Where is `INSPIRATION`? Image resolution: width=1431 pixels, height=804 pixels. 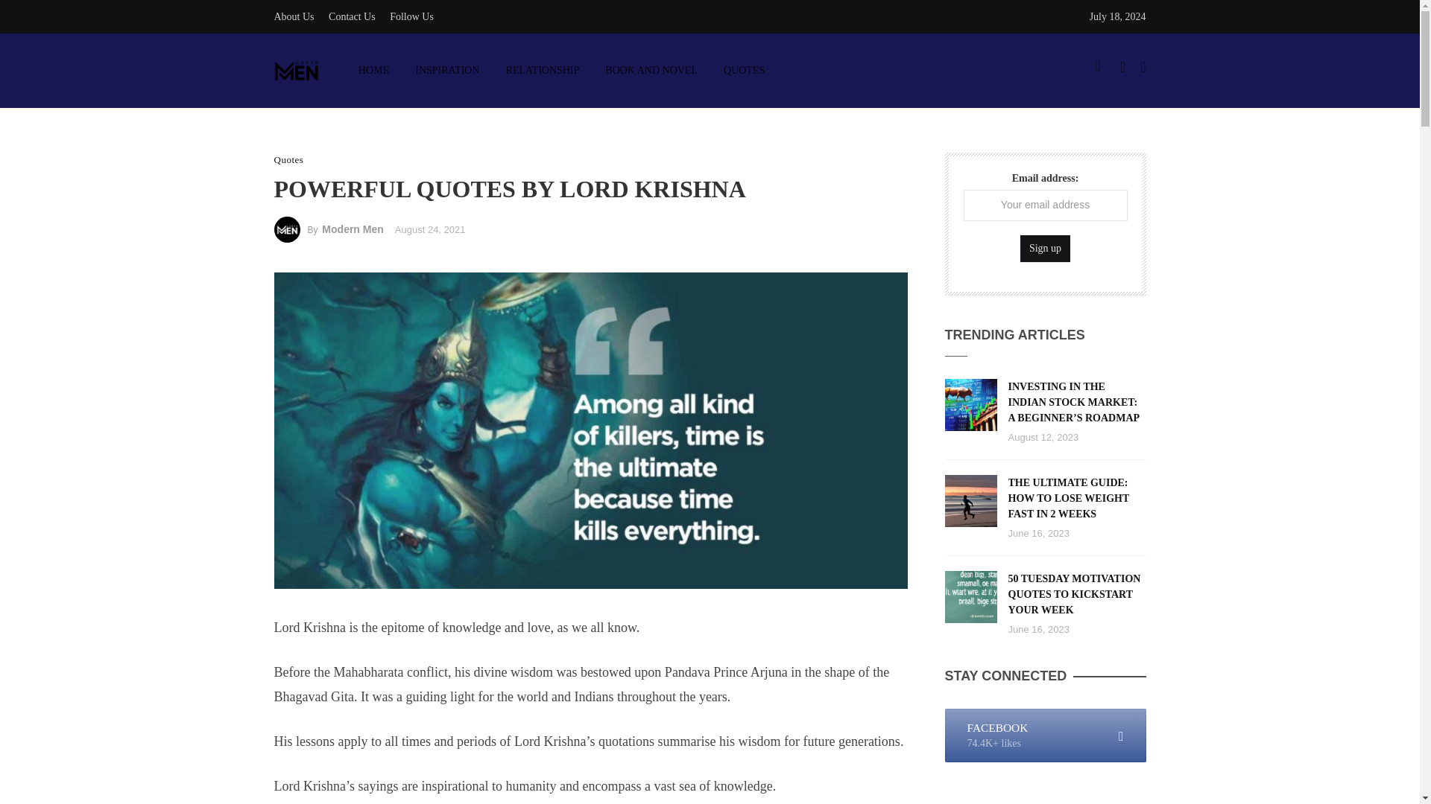
INSPIRATION is located at coordinates (447, 70).